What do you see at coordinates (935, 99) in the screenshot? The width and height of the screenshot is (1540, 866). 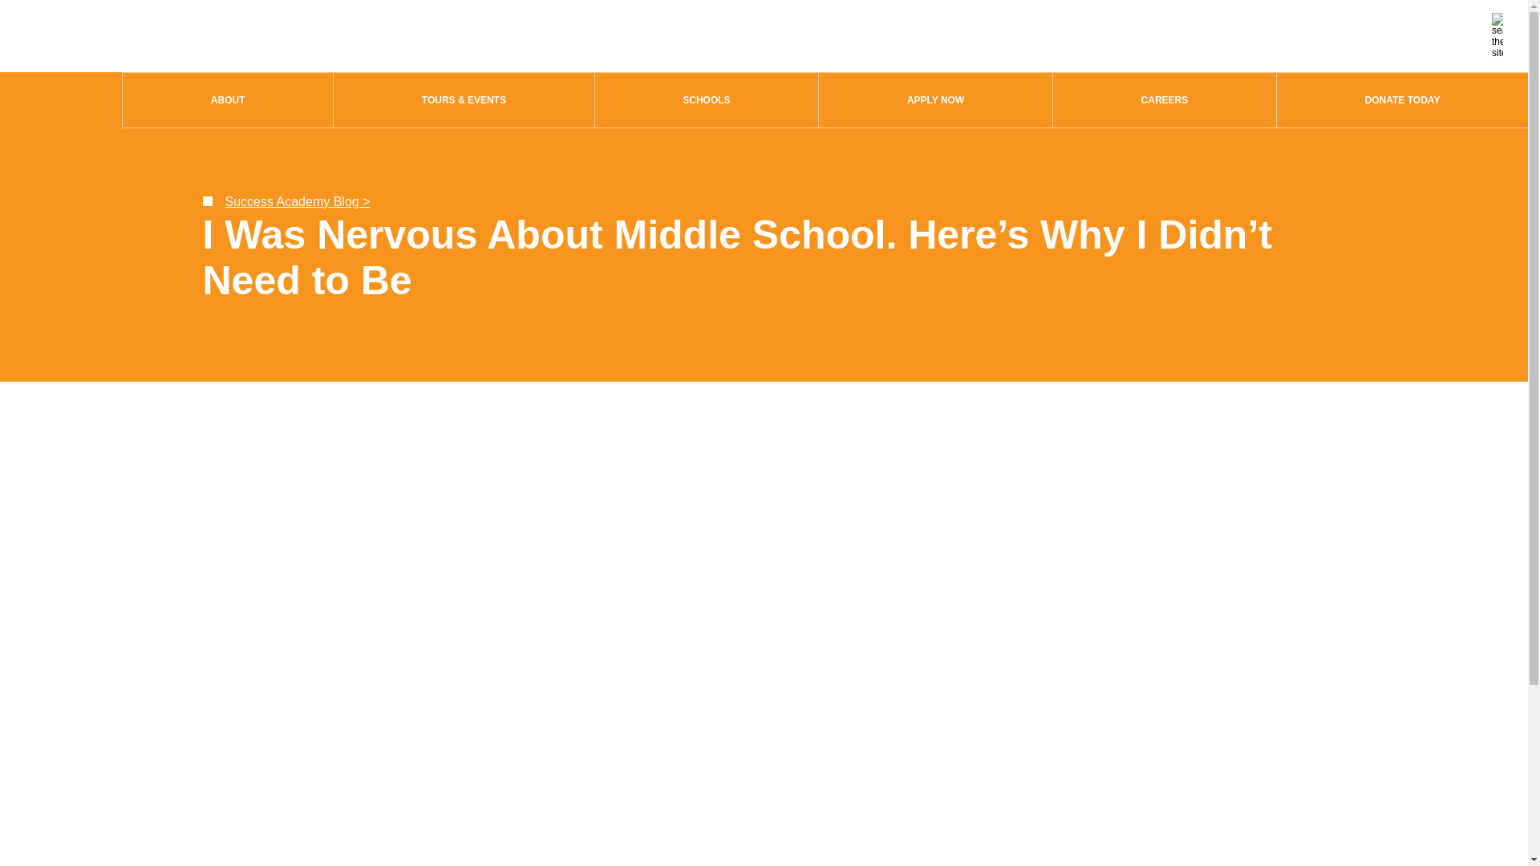 I see `APPLY NOW` at bounding box center [935, 99].